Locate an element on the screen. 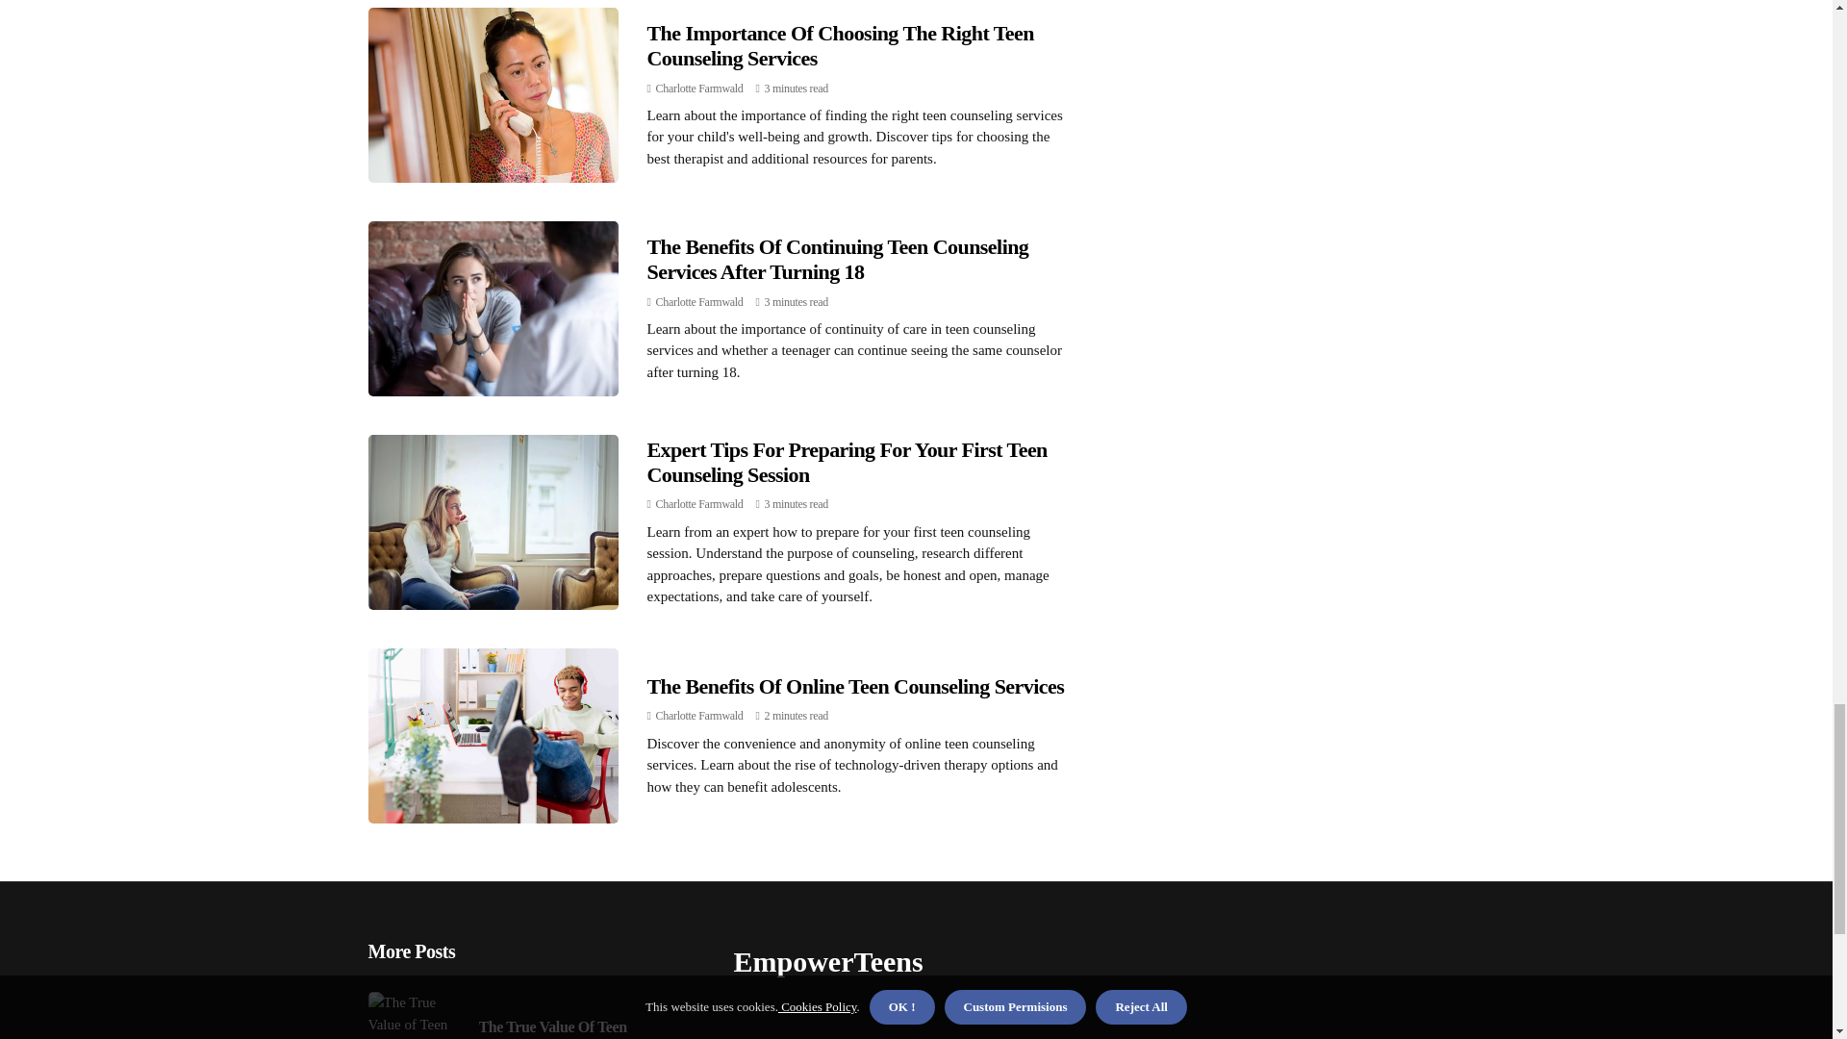  Posts by Charlotte Farmwald is located at coordinates (699, 301).